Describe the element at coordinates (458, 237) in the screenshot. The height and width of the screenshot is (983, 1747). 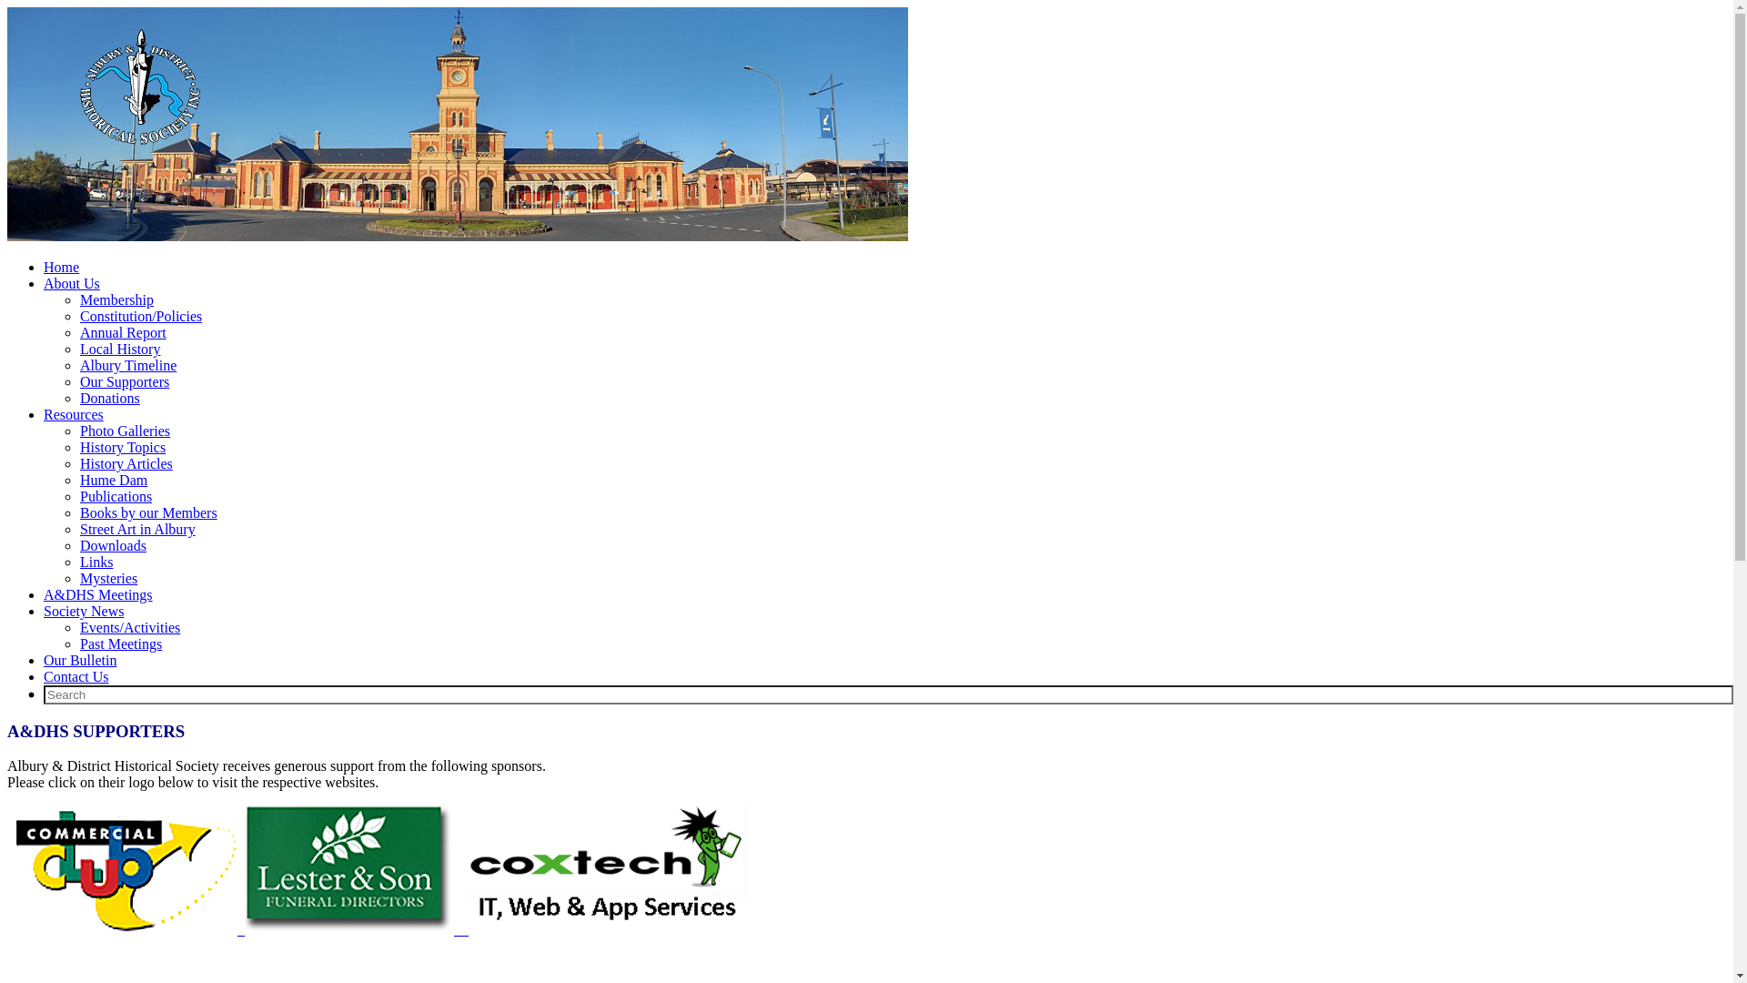
I see `Albury & District Historical Society Inc` at that location.